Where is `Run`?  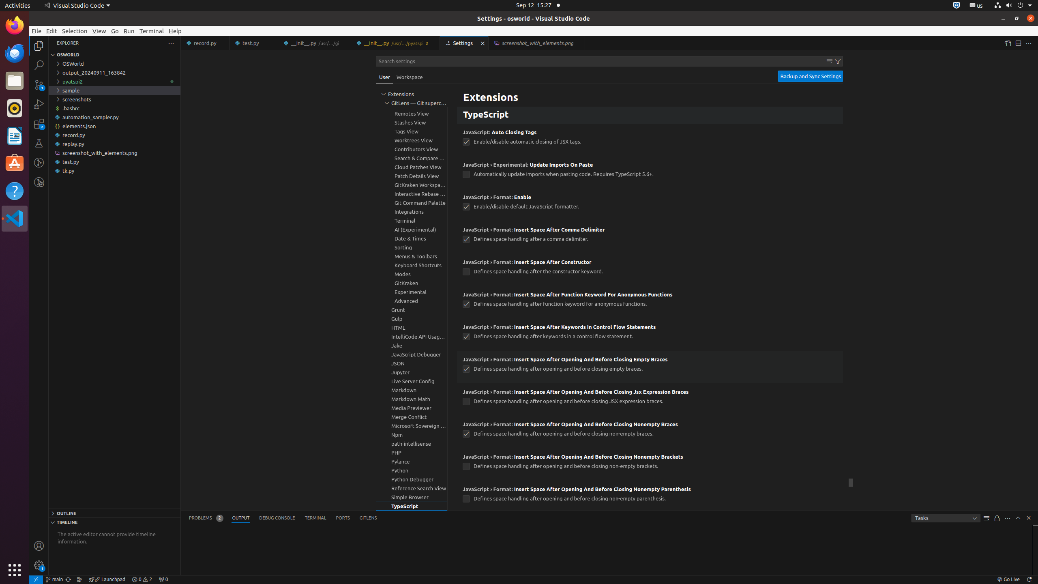 Run is located at coordinates (129, 31).